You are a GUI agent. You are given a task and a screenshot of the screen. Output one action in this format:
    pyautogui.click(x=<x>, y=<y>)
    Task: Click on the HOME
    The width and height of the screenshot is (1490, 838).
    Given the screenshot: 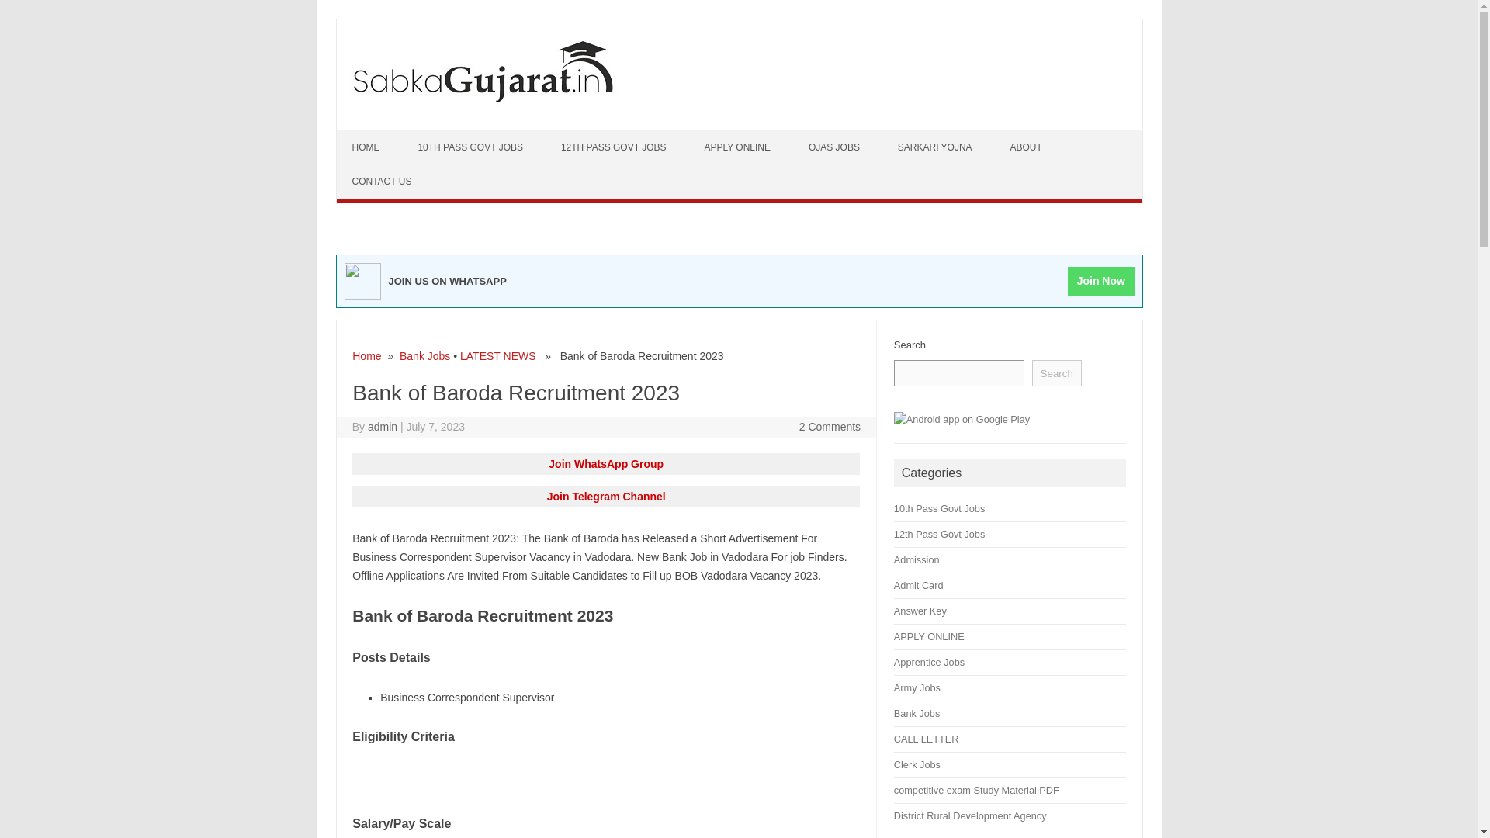 What is the action you would take?
    pyautogui.click(x=368, y=147)
    